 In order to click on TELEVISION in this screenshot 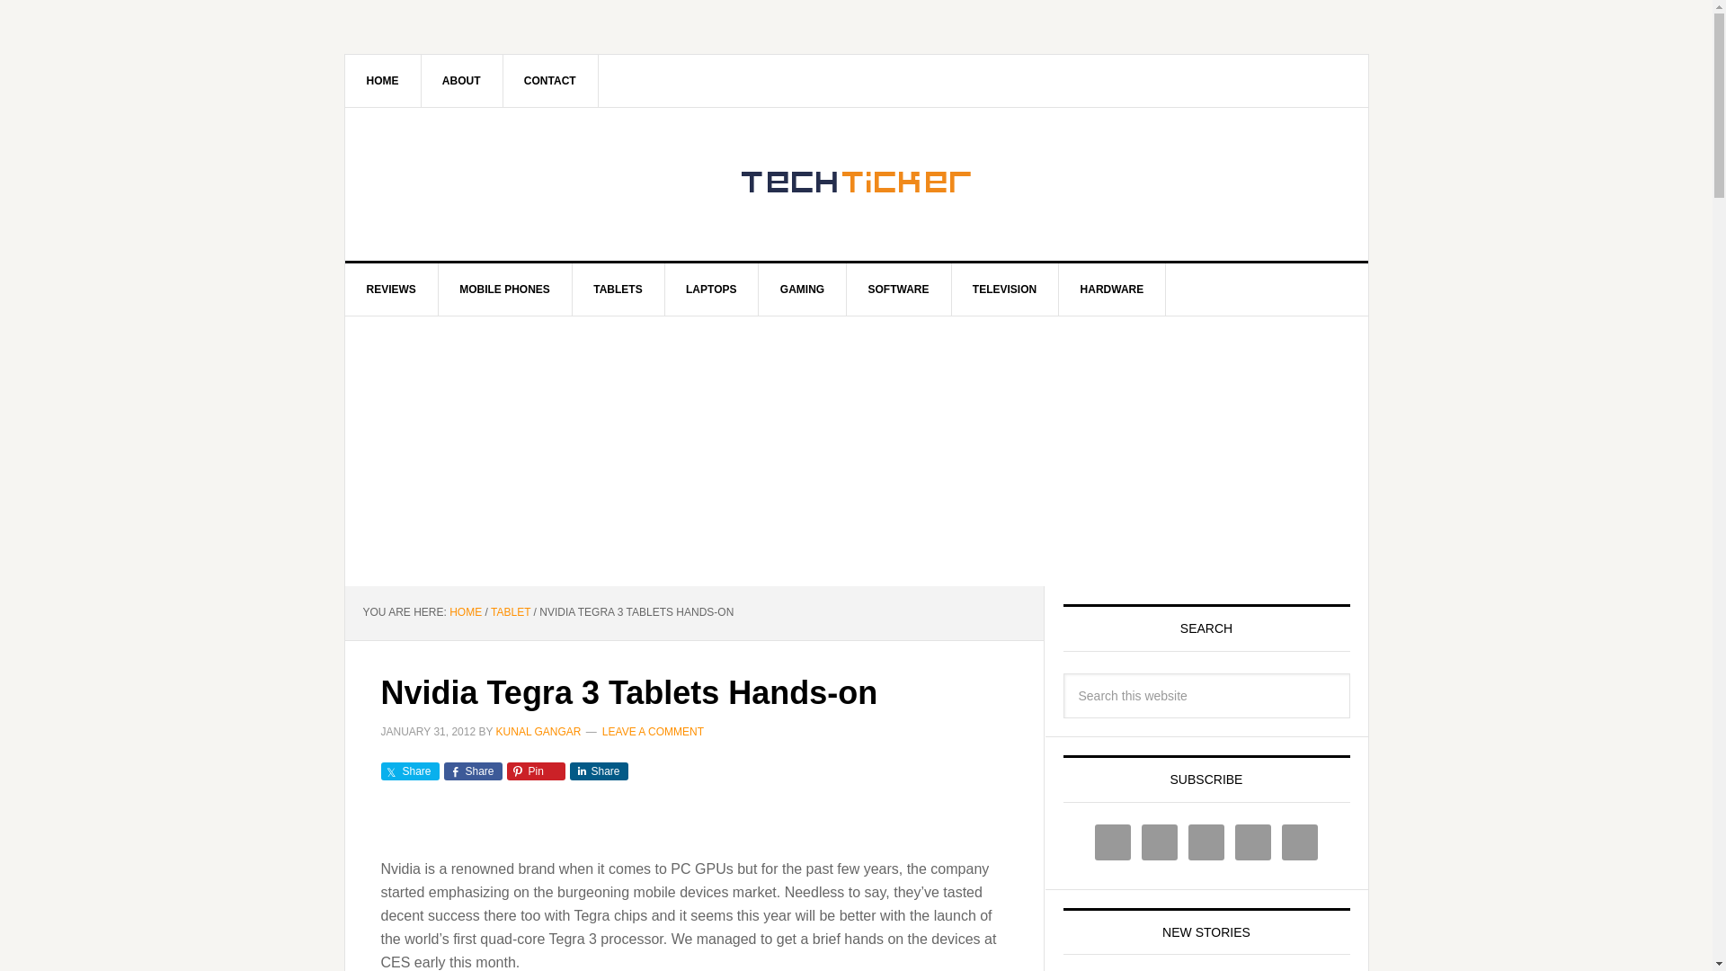, I will do `click(1005, 290)`.